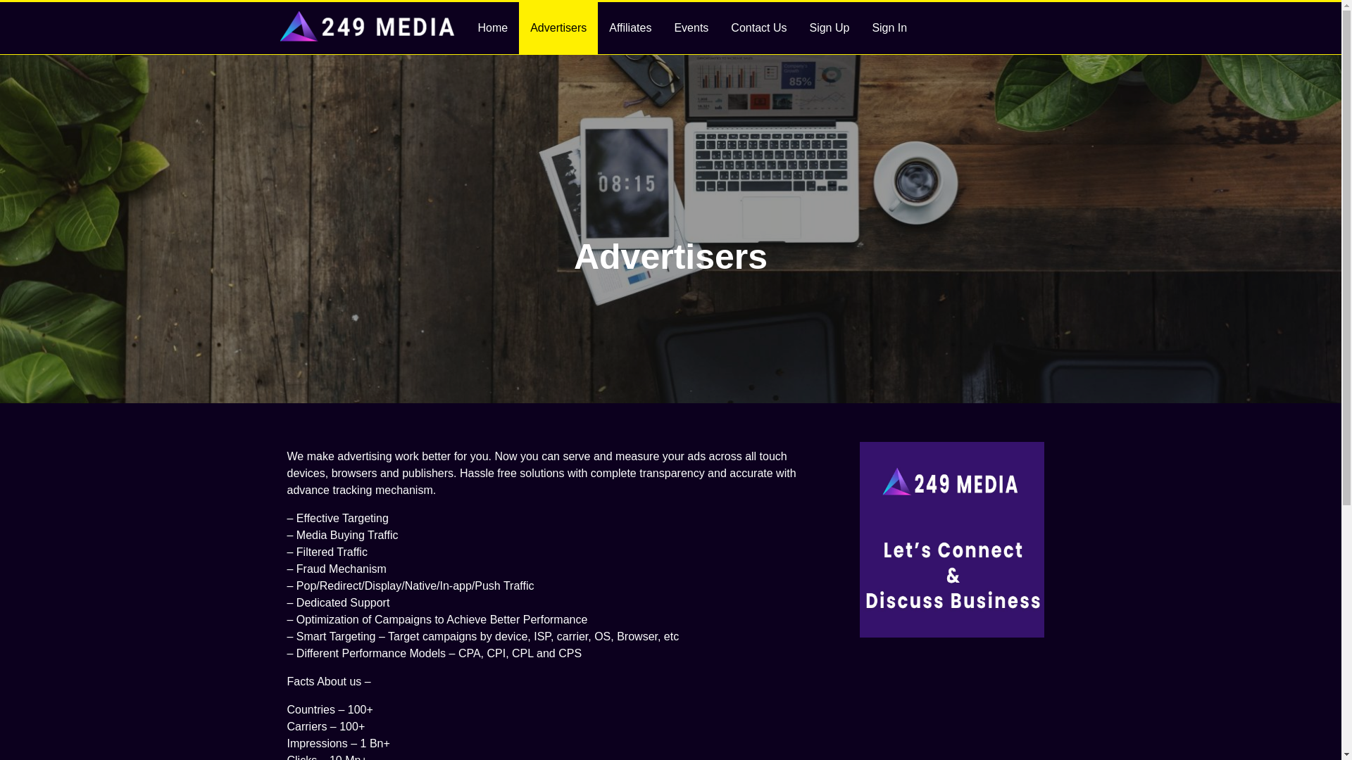  I want to click on Sign In, so click(889, 28).